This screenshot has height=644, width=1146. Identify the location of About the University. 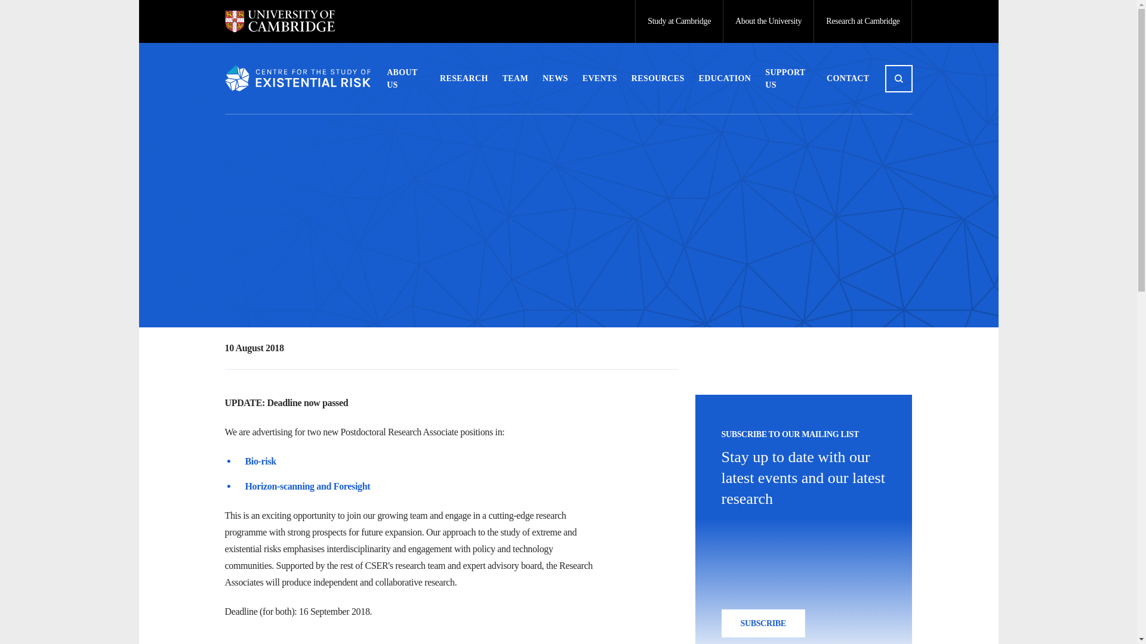
(768, 21).